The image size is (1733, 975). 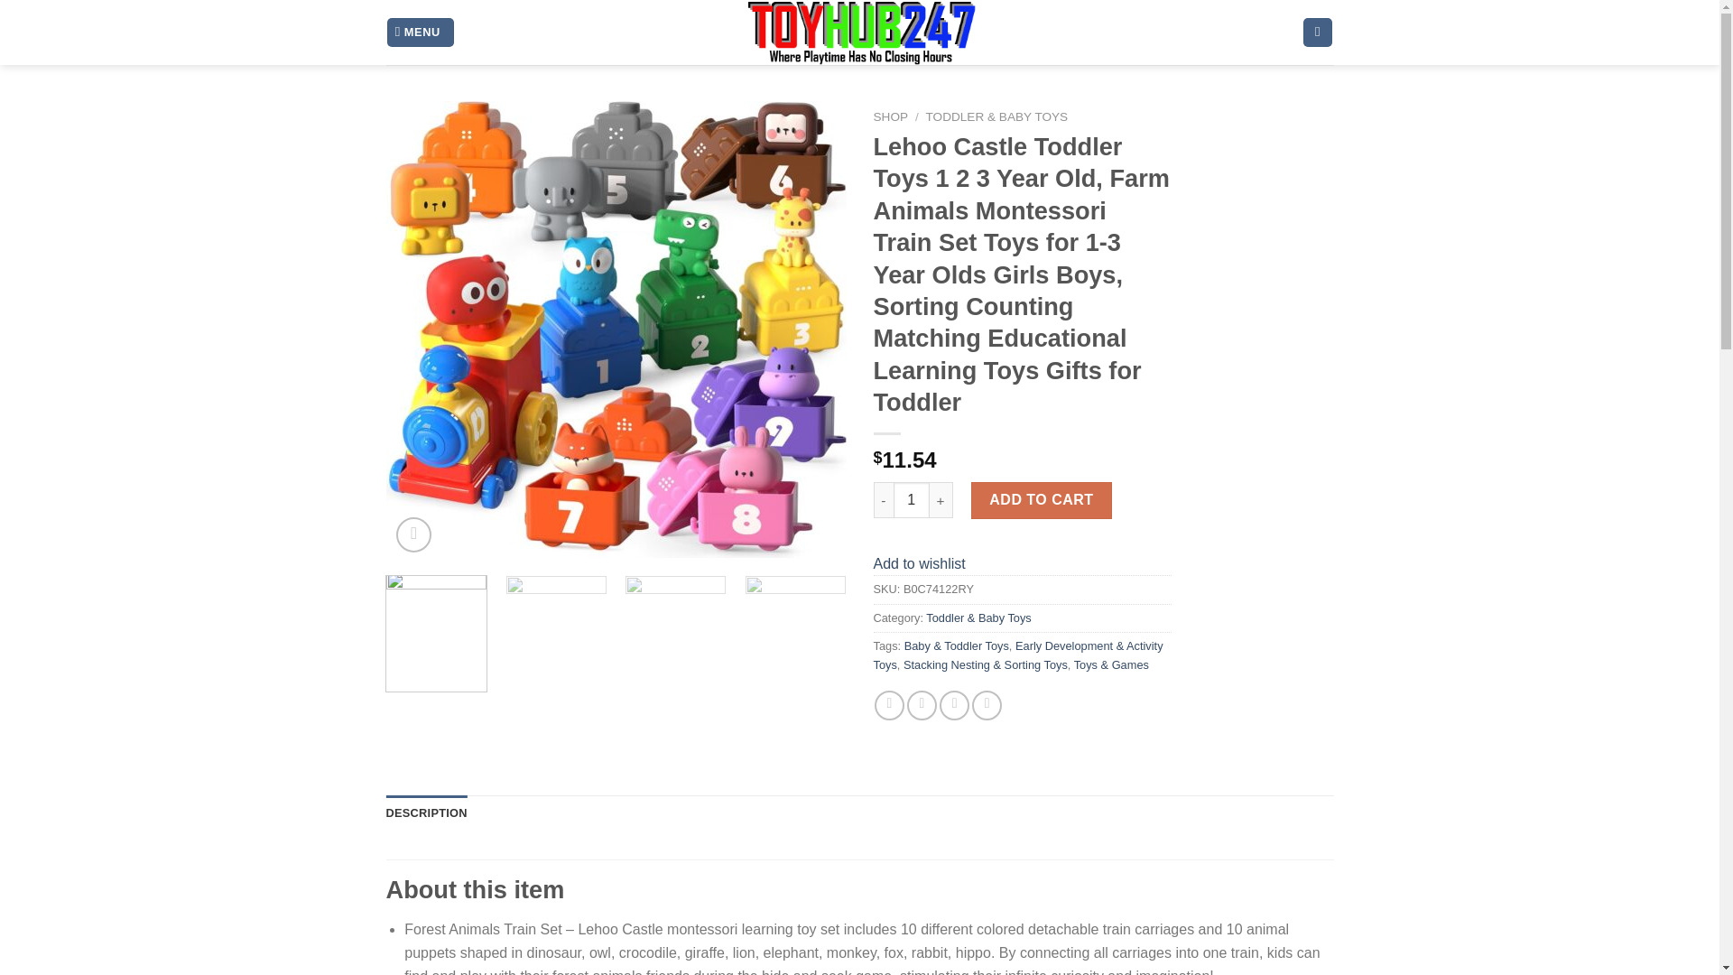 I want to click on Email to a Friend, so click(x=953, y=705).